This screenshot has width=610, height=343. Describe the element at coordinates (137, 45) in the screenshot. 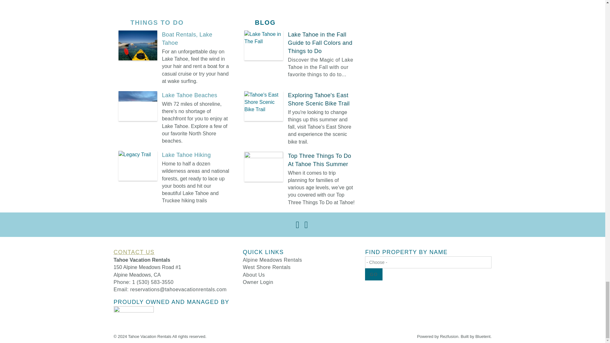

I see `kayaking` at that location.